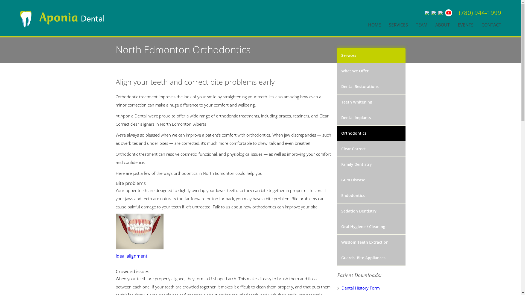  I want to click on Ideal alignment, so click(223, 252).